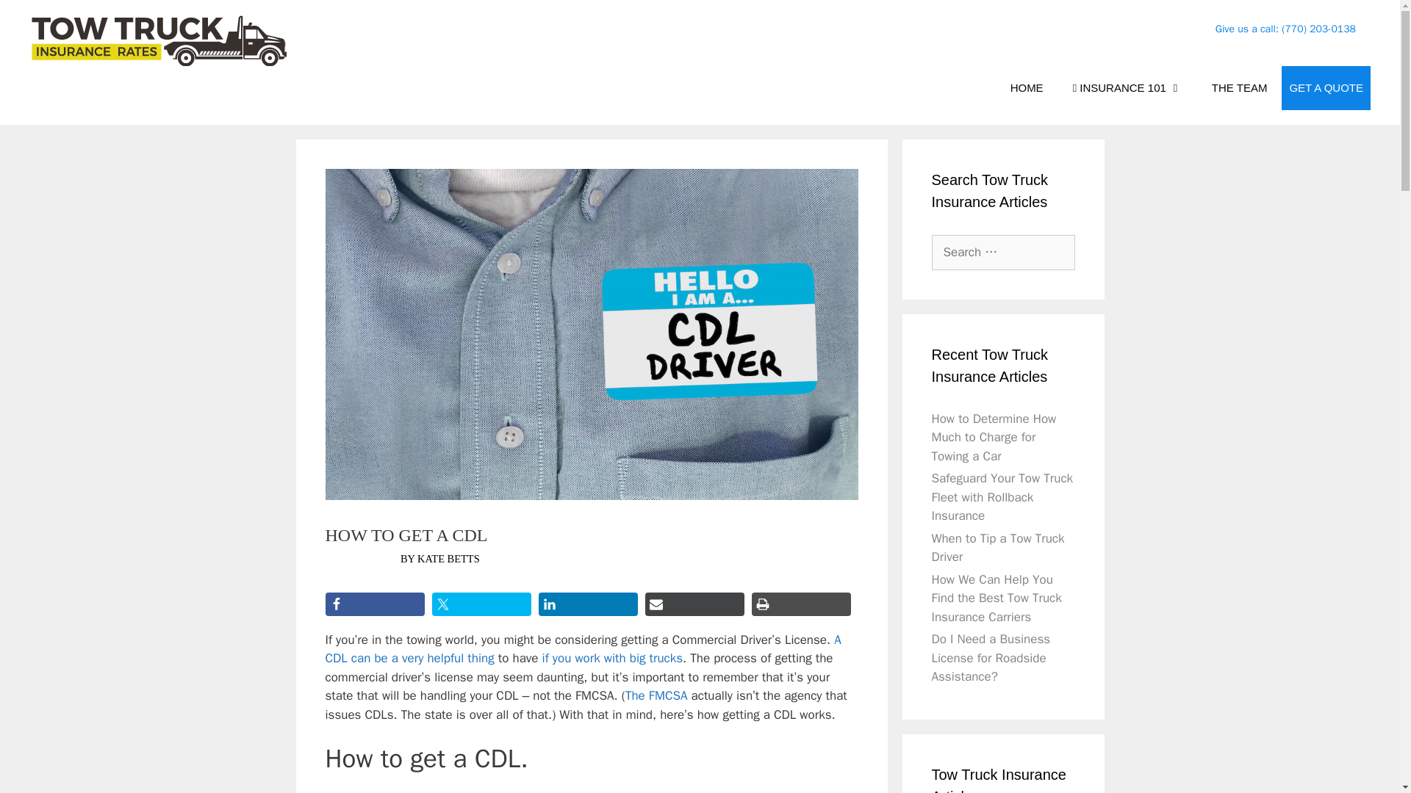 Image resolution: width=1411 pixels, height=793 pixels. What do you see at coordinates (582, 649) in the screenshot?
I see `A CDL can be a very helpful thing` at bounding box center [582, 649].